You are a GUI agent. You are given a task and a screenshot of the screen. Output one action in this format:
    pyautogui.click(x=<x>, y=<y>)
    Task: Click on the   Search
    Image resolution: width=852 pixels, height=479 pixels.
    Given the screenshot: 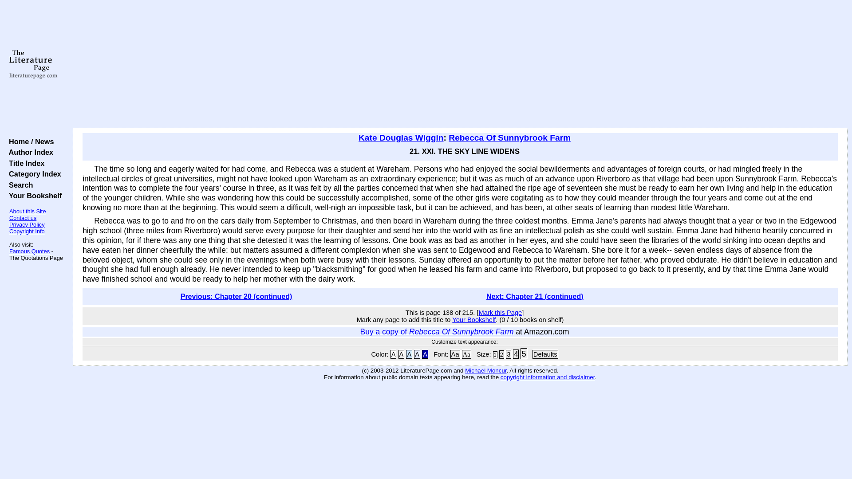 What is the action you would take?
    pyautogui.click(x=19, y=185)
    